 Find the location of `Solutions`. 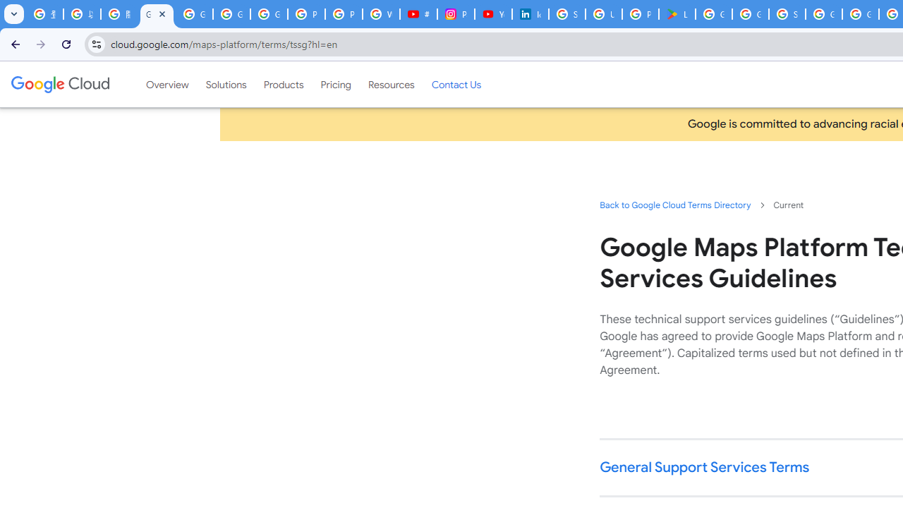

Solutions is located at coordinates (226, 84).